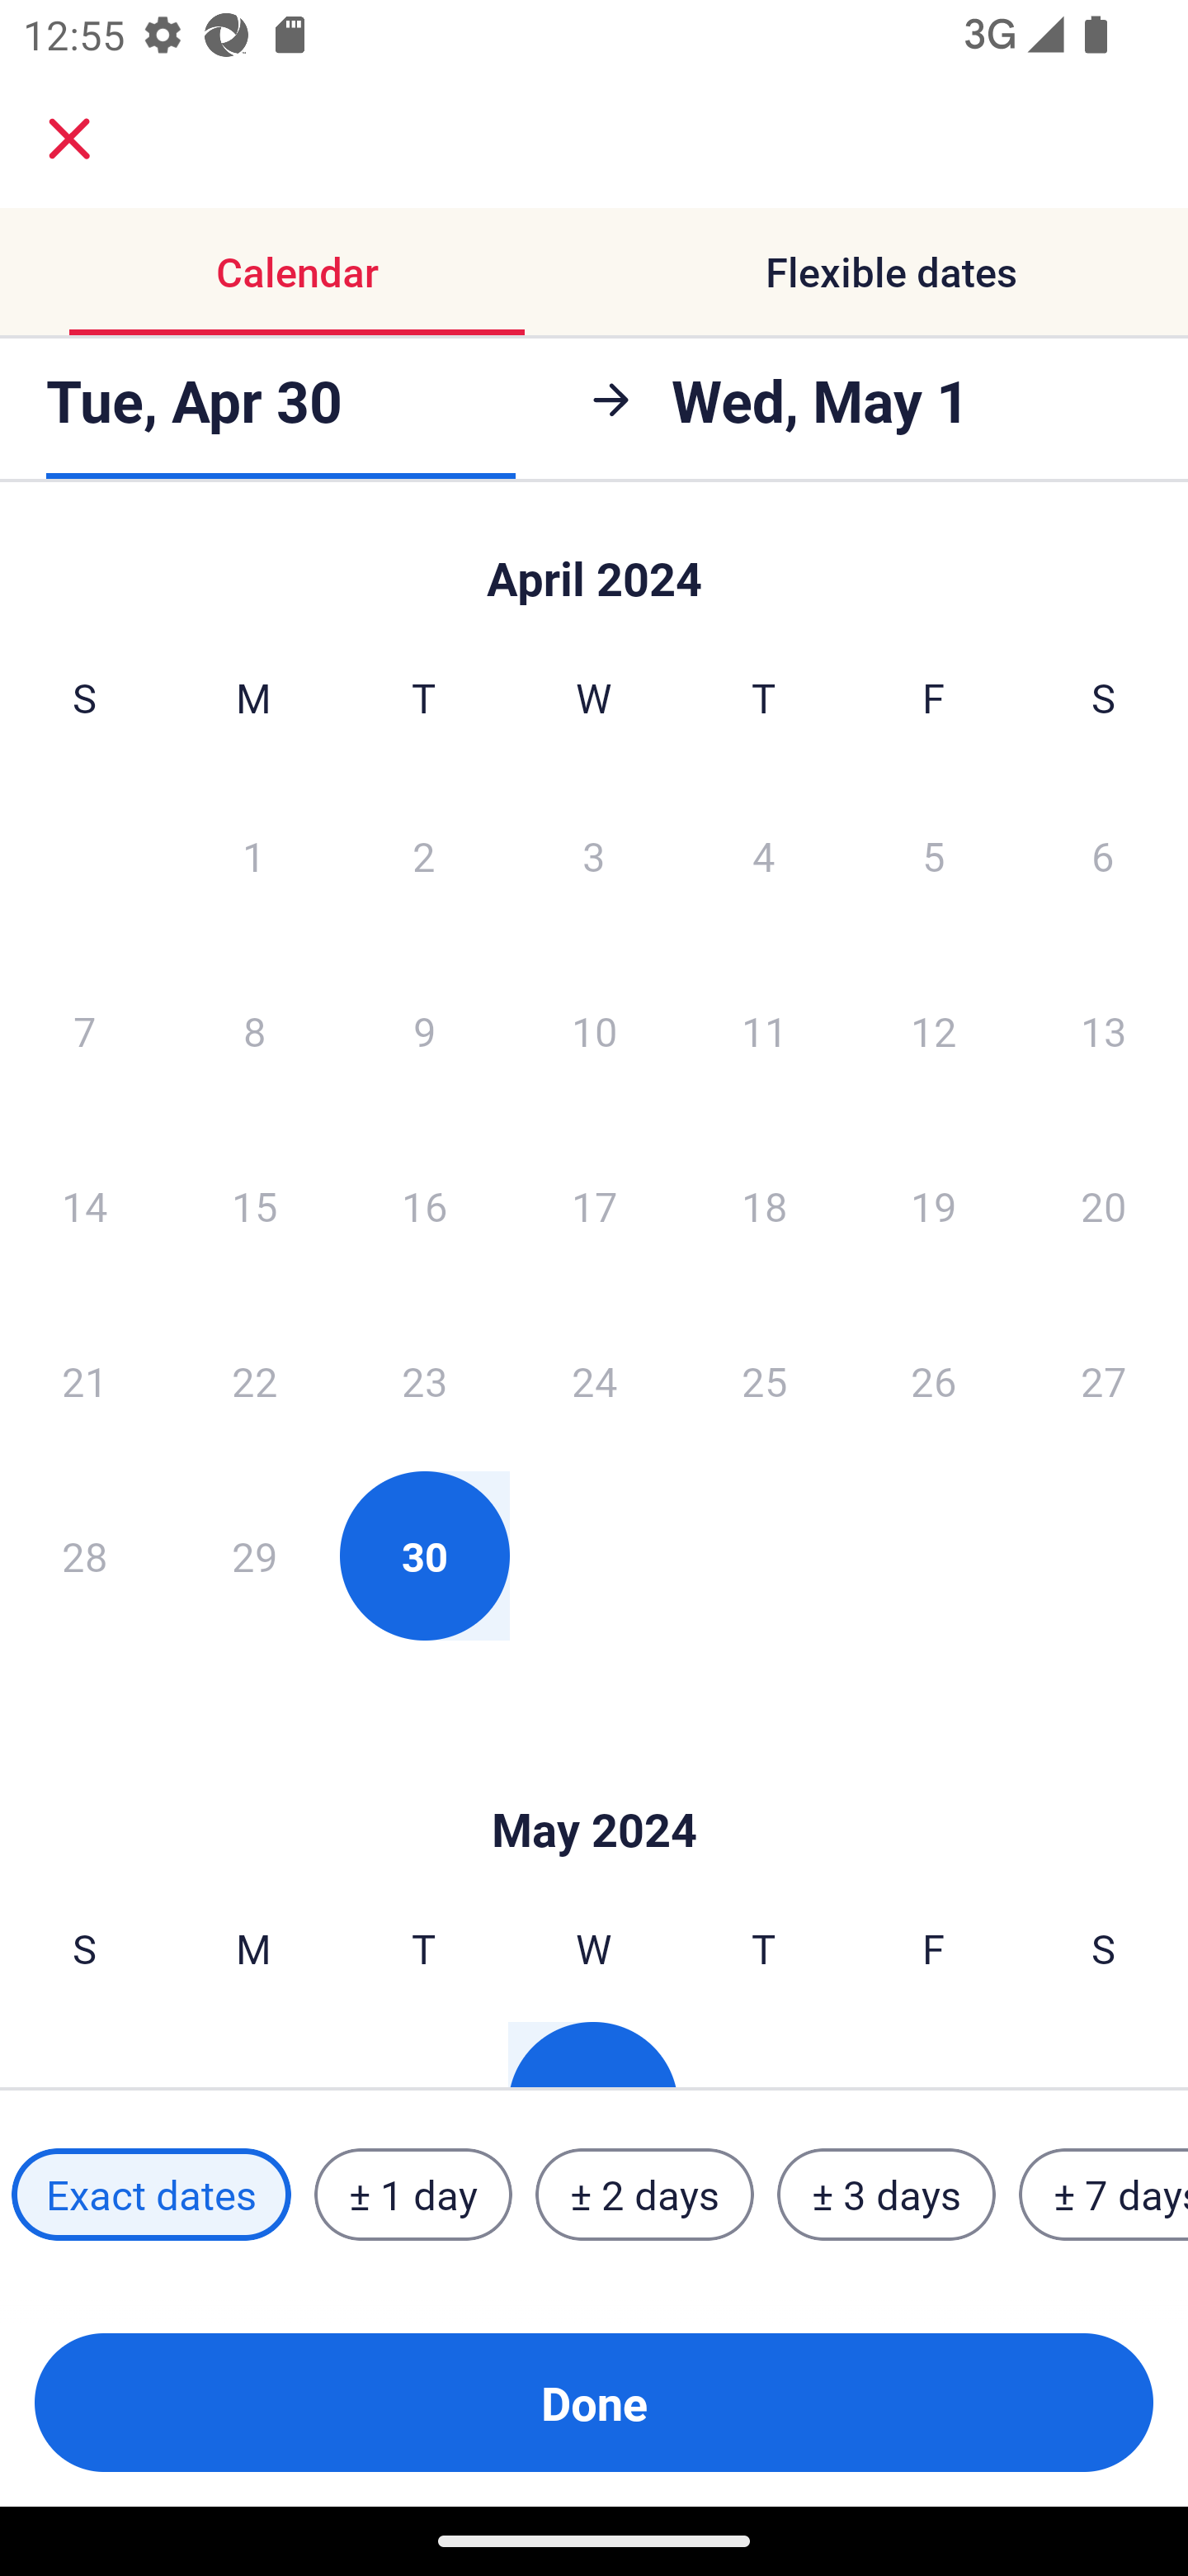 The height and width of the screenshot is (2576, 1188). What do you see at coordinates (594, 1030) in the screenshot?
I see `10 Wednesday, April 10, 2024` at bounding box center [594, 1030].